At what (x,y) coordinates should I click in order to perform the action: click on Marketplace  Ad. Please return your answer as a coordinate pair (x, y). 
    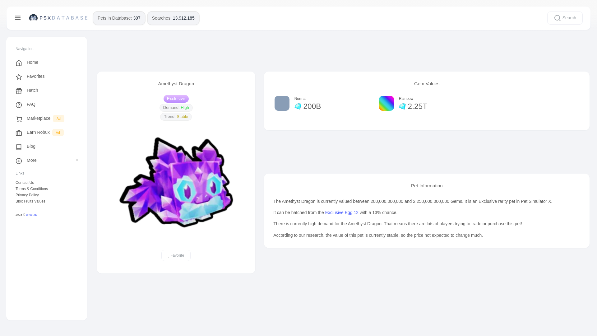
    Looking at the image, I should click on (46, 118).